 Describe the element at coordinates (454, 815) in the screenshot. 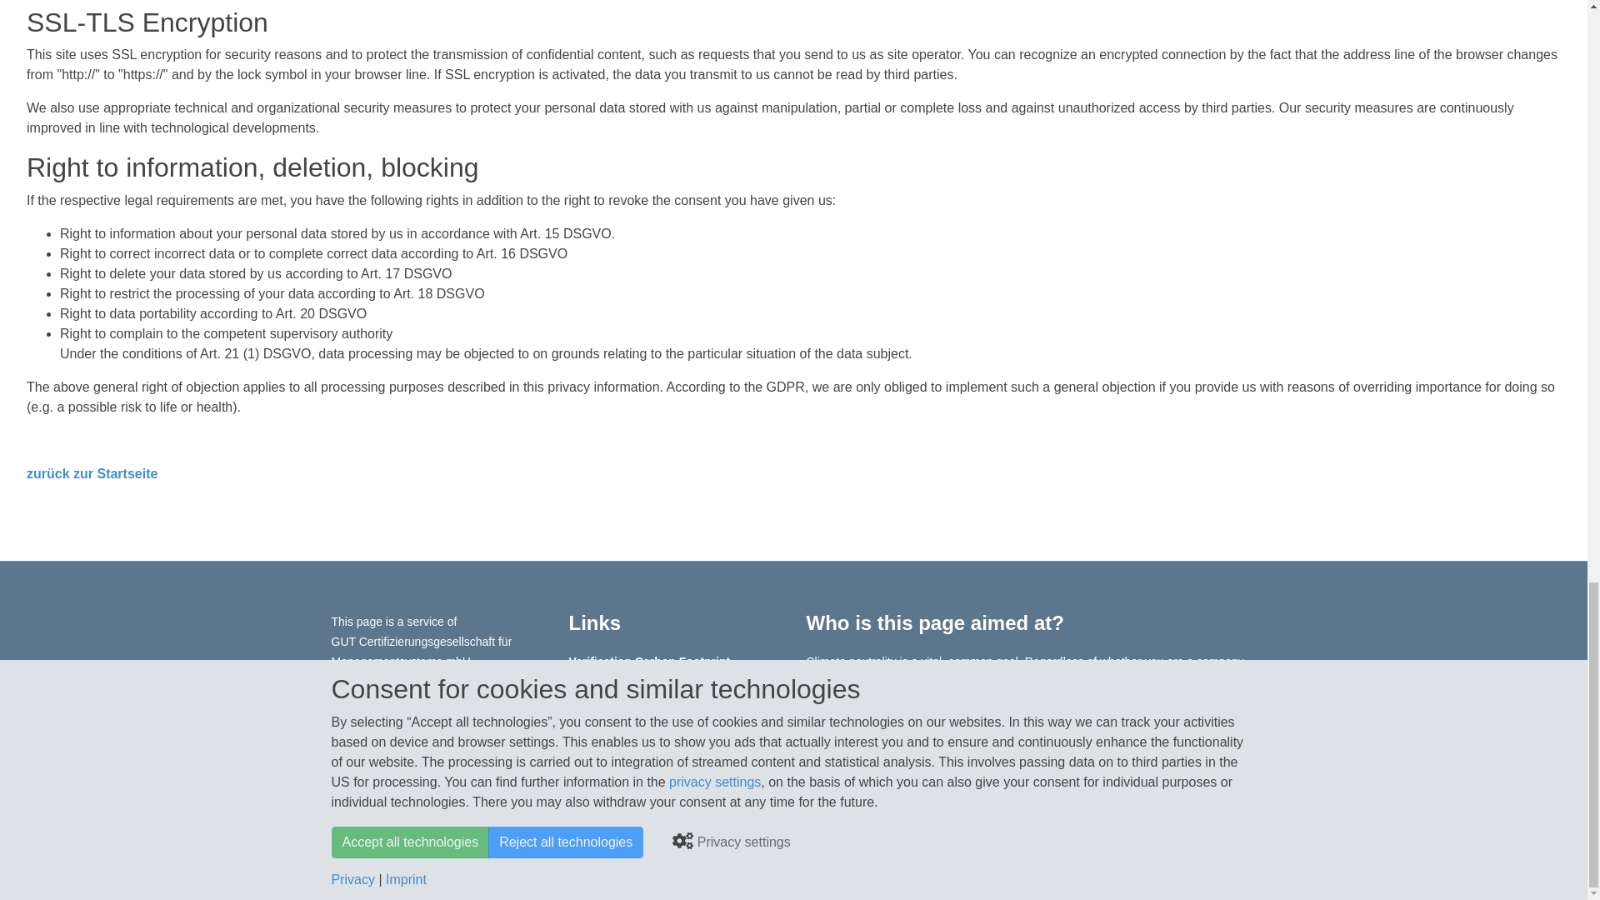

I see `Cookies` at that location.